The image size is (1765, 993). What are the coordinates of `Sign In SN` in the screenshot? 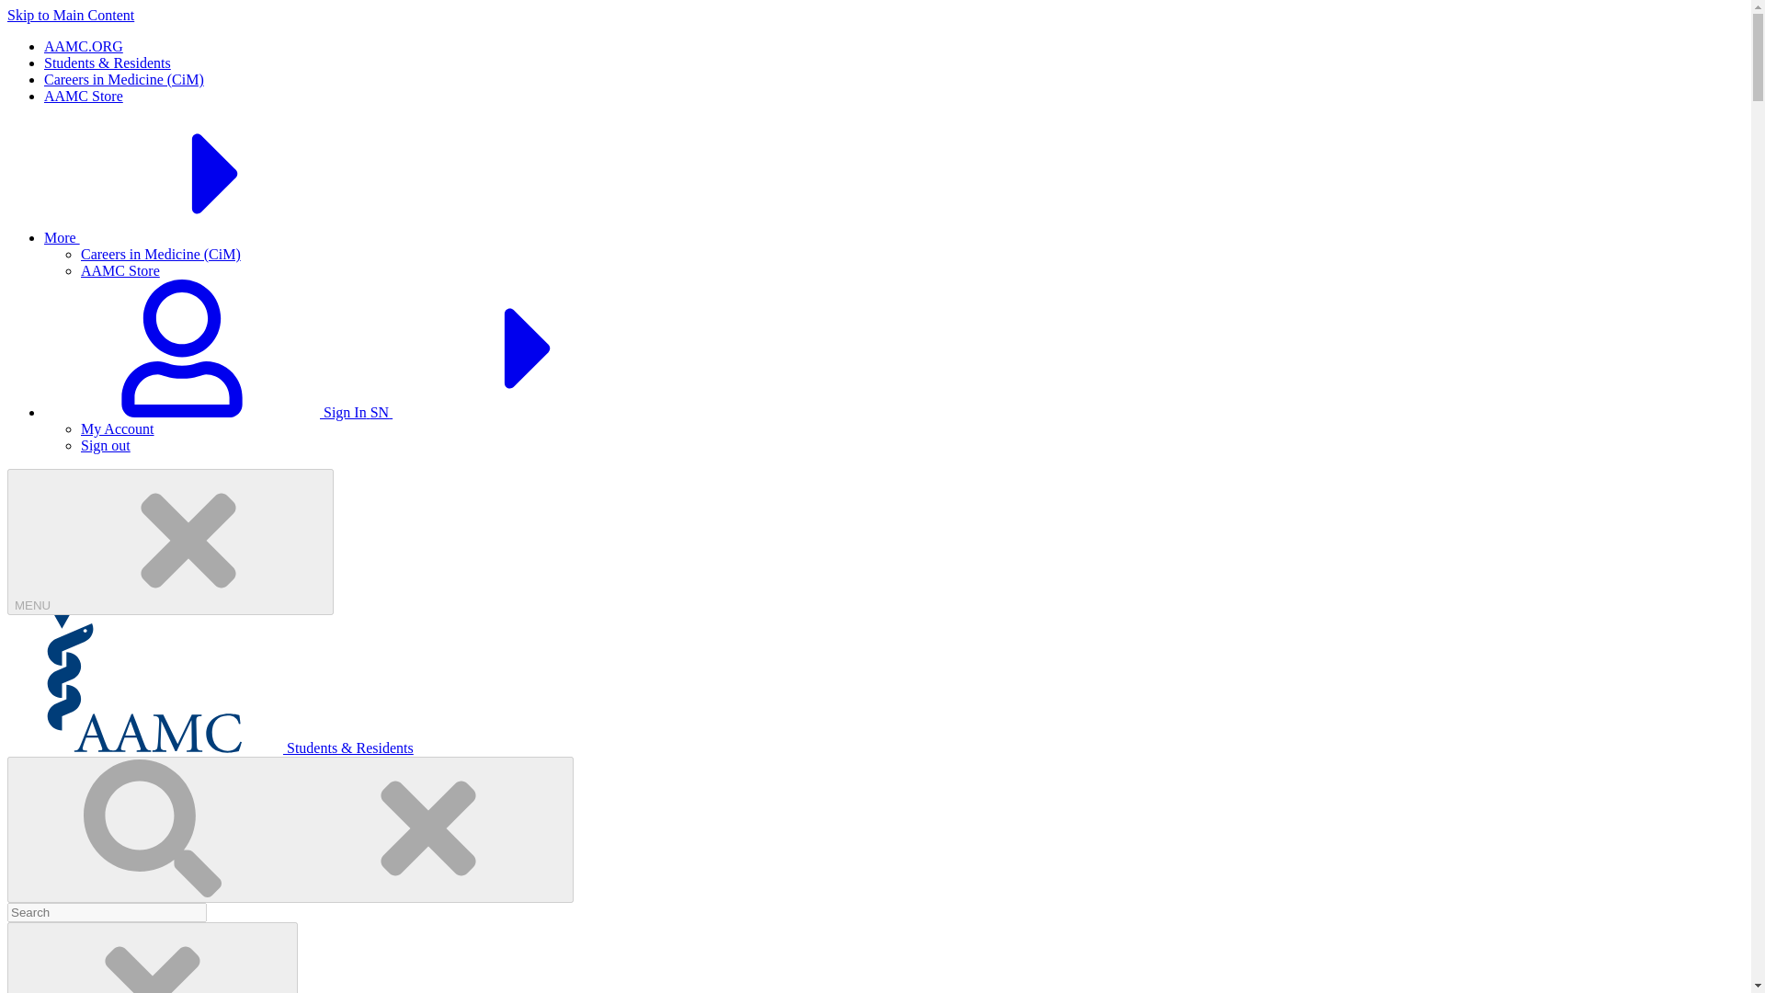 It's located at (357, 412).